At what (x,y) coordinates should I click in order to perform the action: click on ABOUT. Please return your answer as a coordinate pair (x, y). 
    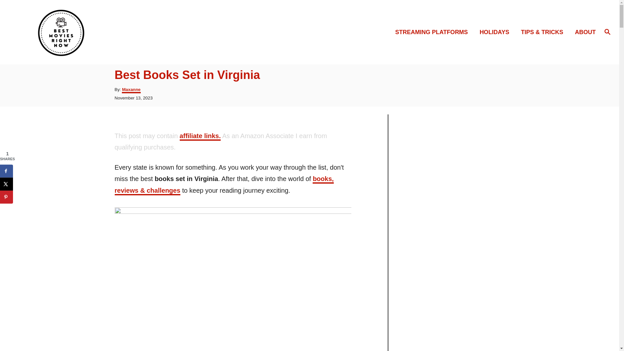
    Looking at the image, I should click on (583, 32).